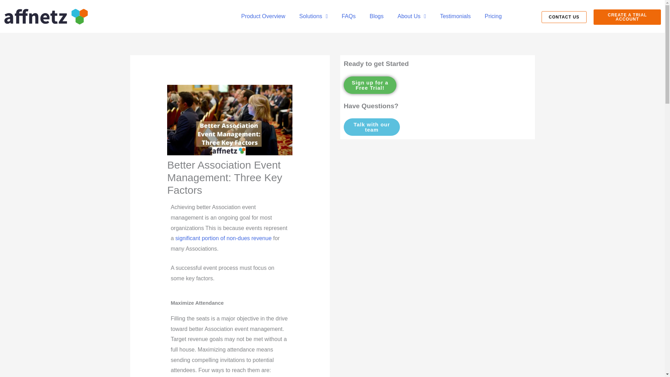 The image size is (670, 377). Describe the element at coordinates (493, 16) in the screenshot. I see `Pricing` at that location.